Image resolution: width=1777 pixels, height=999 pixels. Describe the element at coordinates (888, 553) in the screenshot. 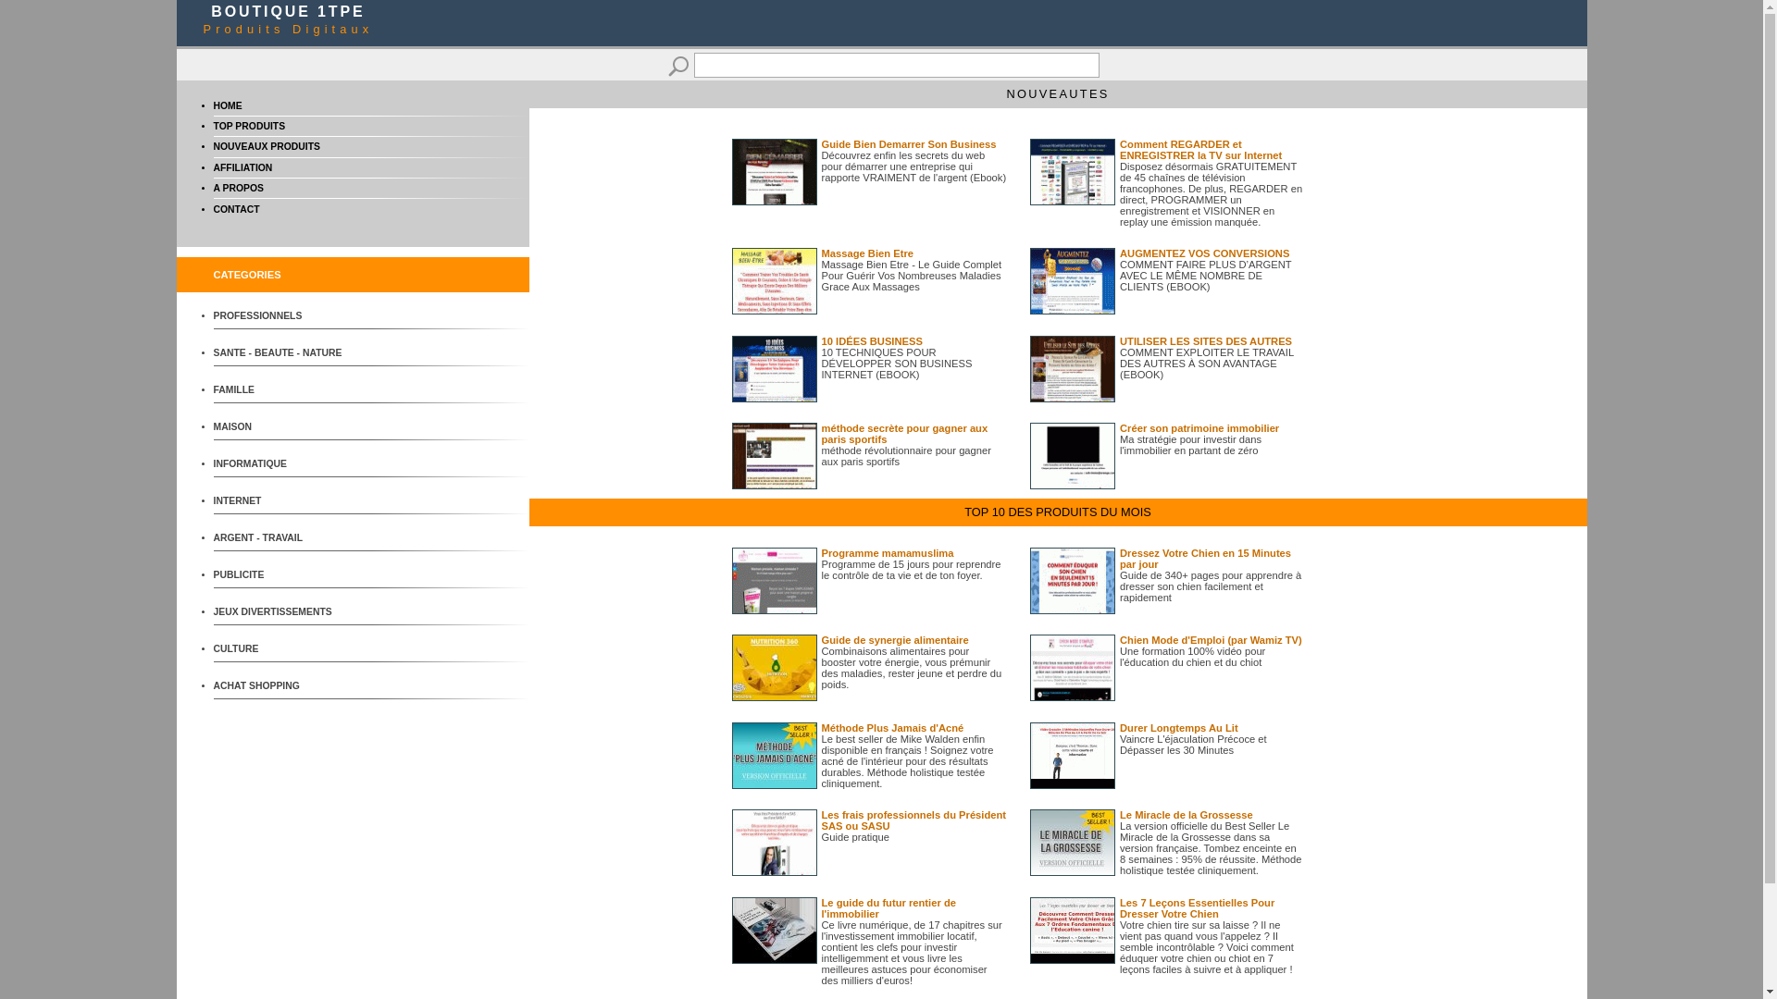

I see `Programme mamamuslima` at that location.